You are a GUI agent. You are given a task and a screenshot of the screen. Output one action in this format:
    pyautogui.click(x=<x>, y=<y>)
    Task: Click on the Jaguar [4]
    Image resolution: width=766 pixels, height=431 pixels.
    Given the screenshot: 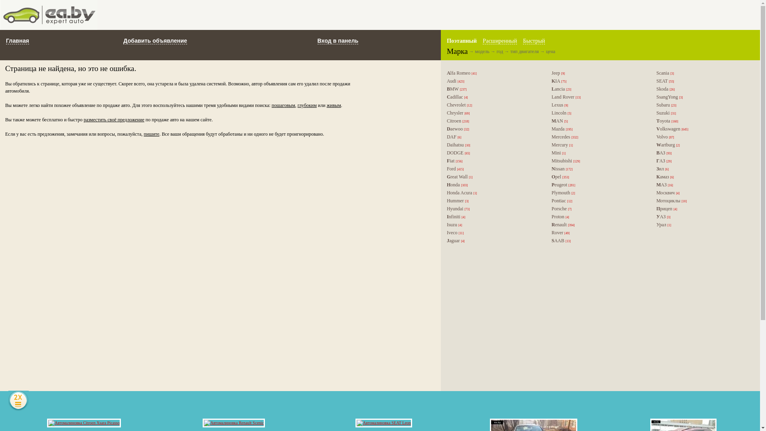 What is the action you would take?
    pyautogui.click(x=493, y=241)
    